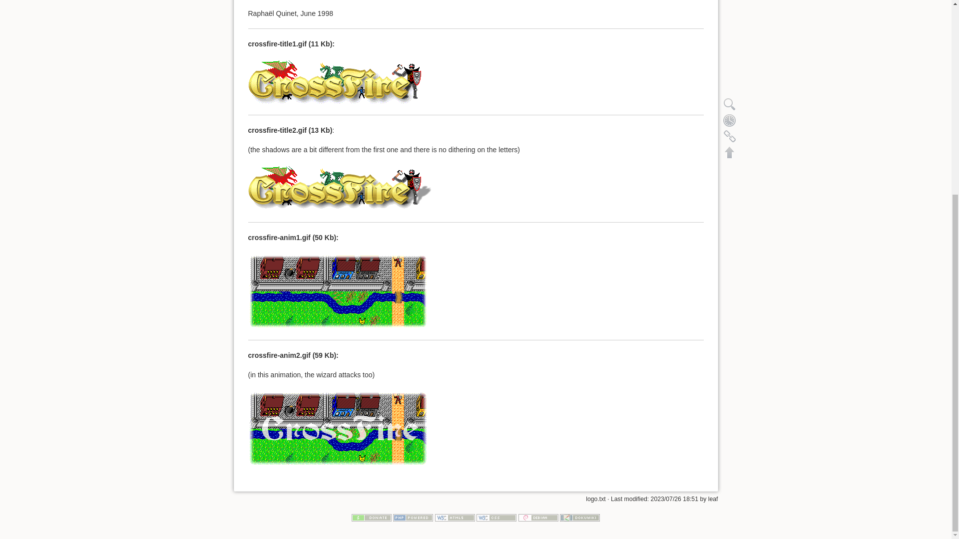 The height and width of the screenshot is (539, 959). What do you see at coordinates (334, 81) in the screenshot?
I see `images:crossfire-title1.gif` at bounding box center [334, 81].